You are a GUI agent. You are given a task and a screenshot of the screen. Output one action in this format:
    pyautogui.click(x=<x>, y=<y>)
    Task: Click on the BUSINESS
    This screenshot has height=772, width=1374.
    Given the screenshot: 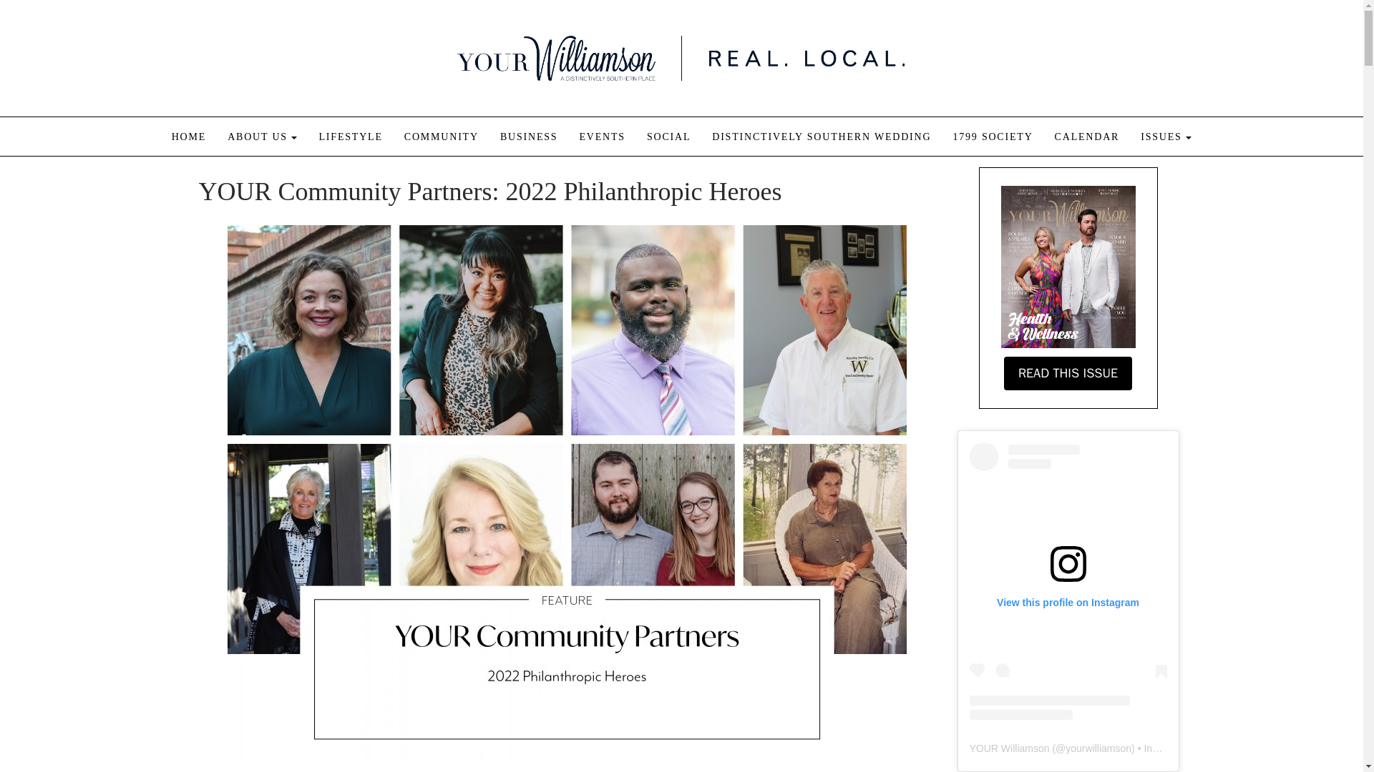 What is the action you would take?
    pyautogui.click(x=528, y=136)
    